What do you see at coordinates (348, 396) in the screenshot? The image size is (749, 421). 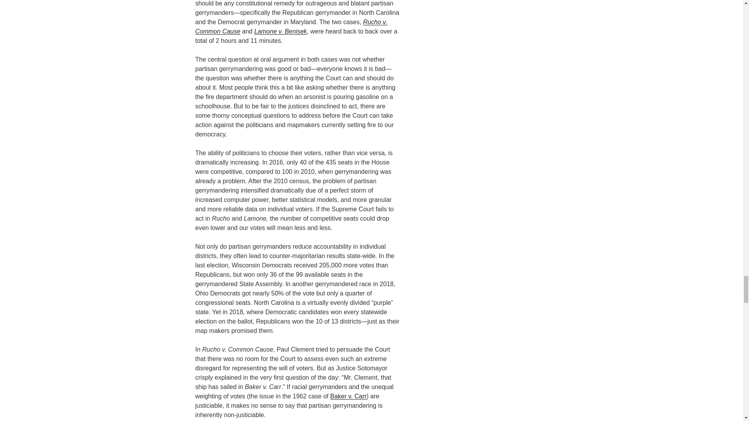 I see `Baker v. Carr` at bounding box center [348, 396].